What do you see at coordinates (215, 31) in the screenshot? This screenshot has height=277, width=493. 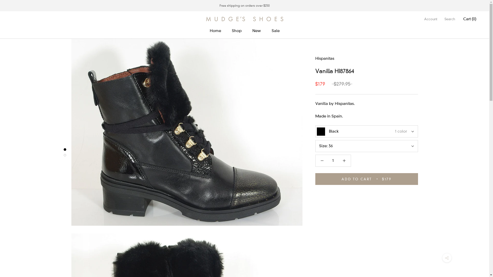 I see `Home
Home` at bounding box center [215, 31].